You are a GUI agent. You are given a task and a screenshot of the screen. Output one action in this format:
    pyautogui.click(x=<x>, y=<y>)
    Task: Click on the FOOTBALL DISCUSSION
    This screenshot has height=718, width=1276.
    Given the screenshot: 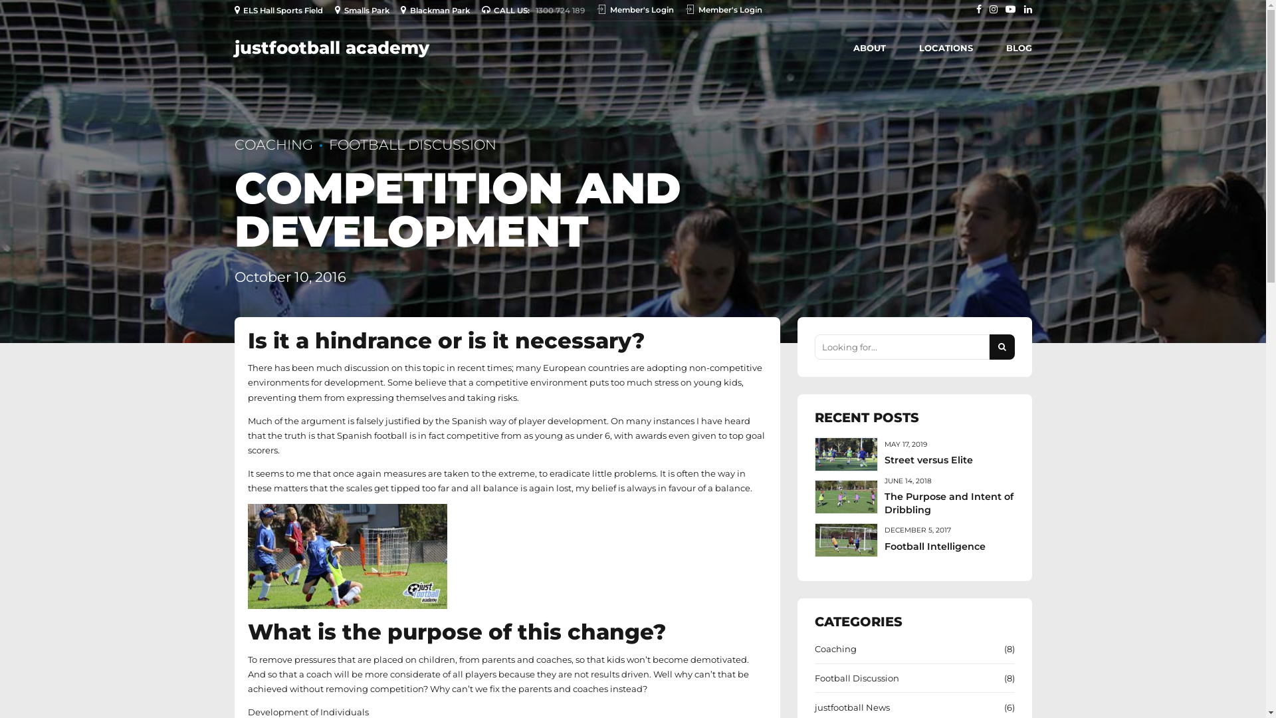 What is the action you would take?
    pyautogui.click(x=404, y=145)
    